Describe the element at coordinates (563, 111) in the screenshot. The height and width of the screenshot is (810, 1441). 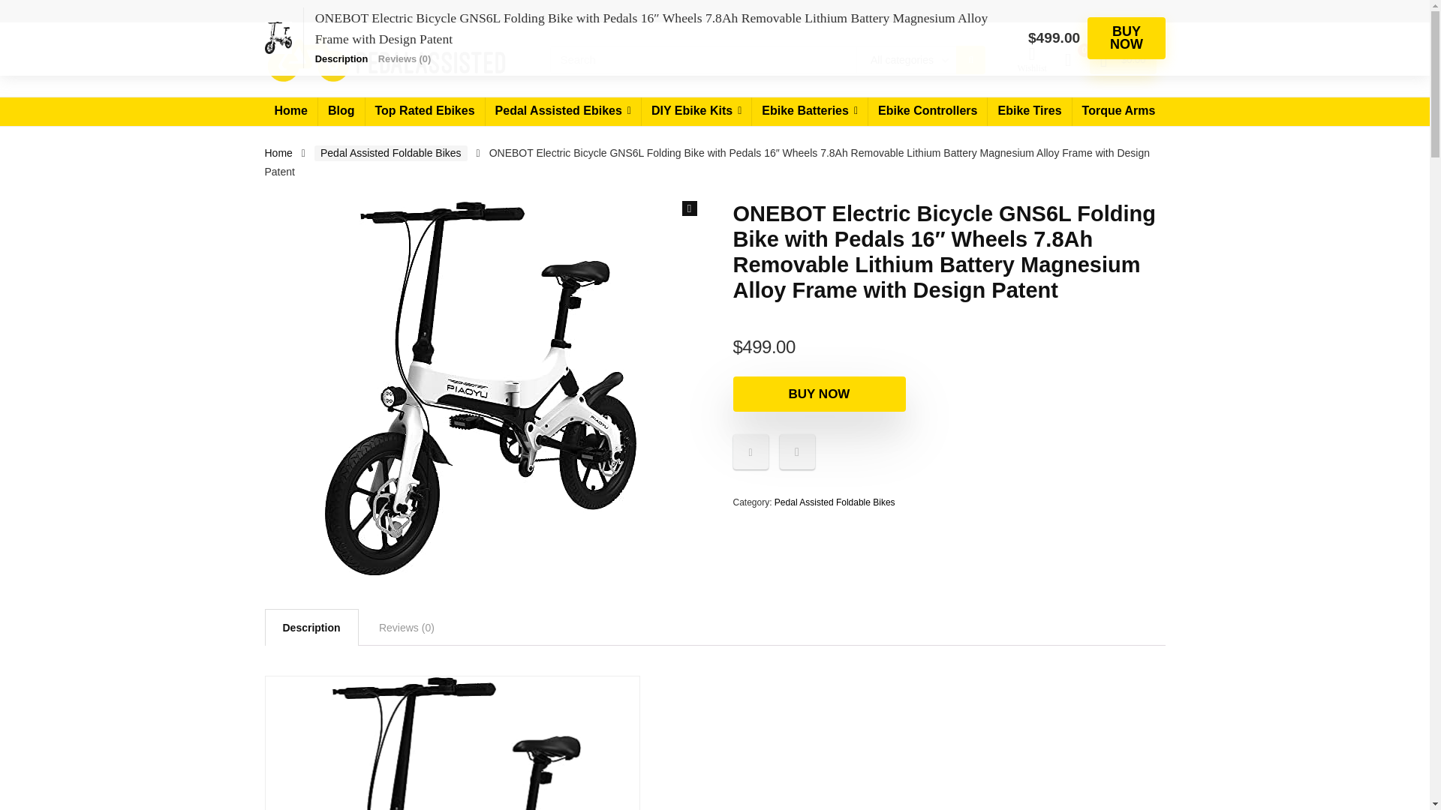
I see `Pedal Assisted Ebikes` at that location.